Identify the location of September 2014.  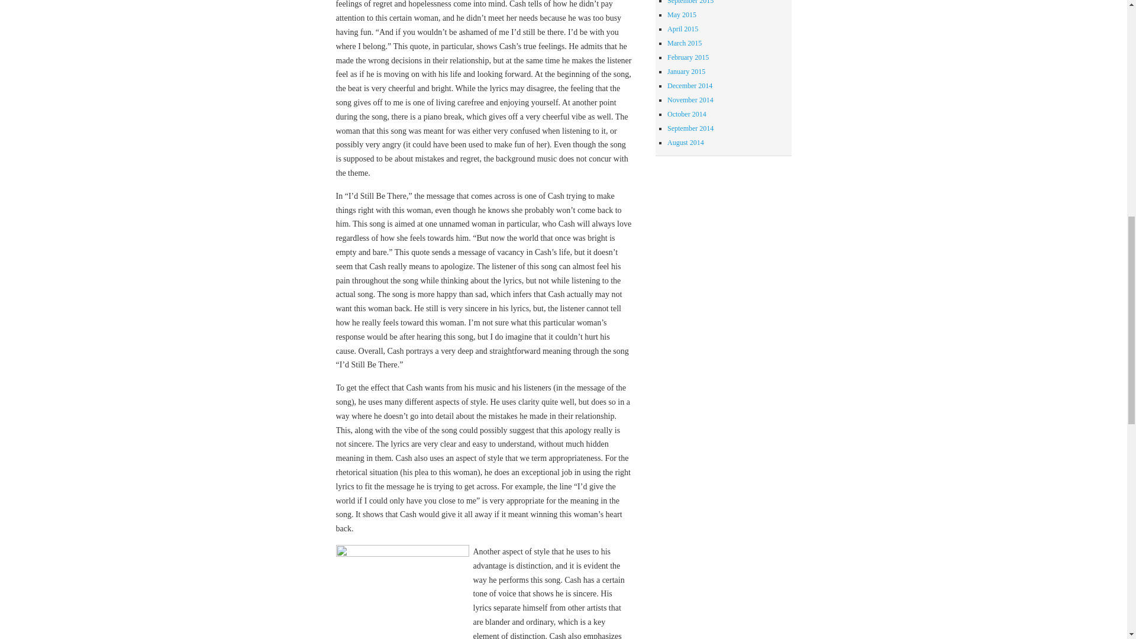
(690, 128).